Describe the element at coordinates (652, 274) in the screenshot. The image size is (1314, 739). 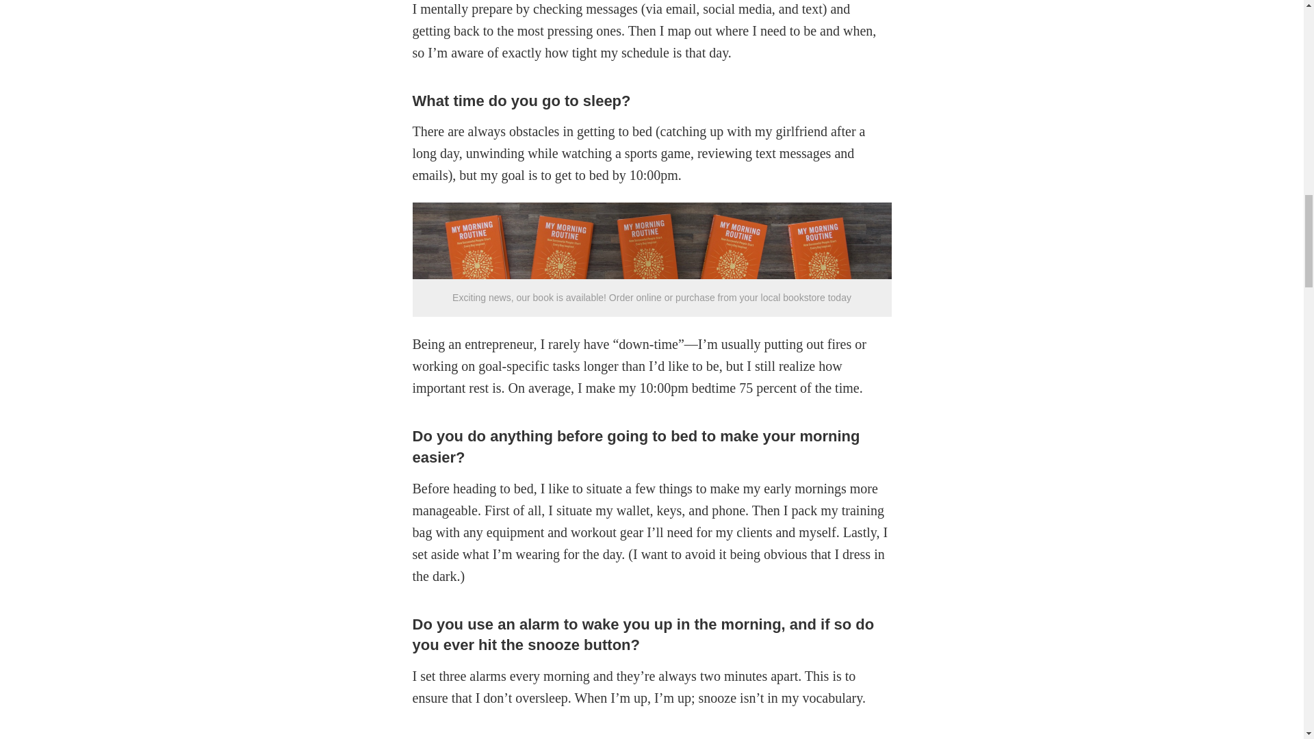
I see `Buy My Morning Routine on Amazon.com` at that location.